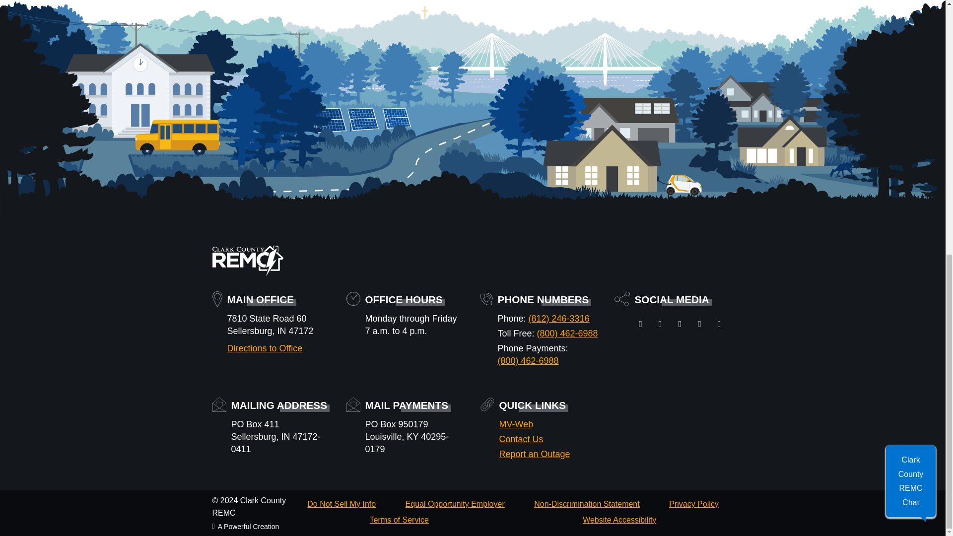 This screenshot has width=953, height=536. I want to click on Follow on YouTube, so click(722, 324).